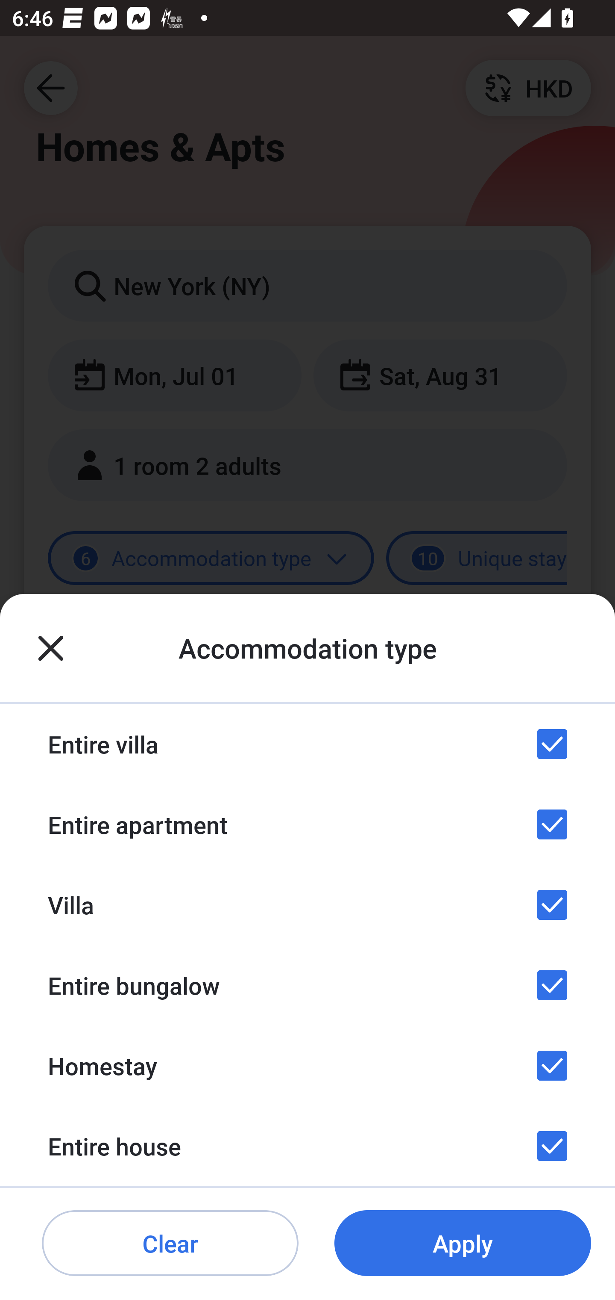 The width and height of the screenshot is (615, 1300). I want to click on Villa, so click(307, 904).